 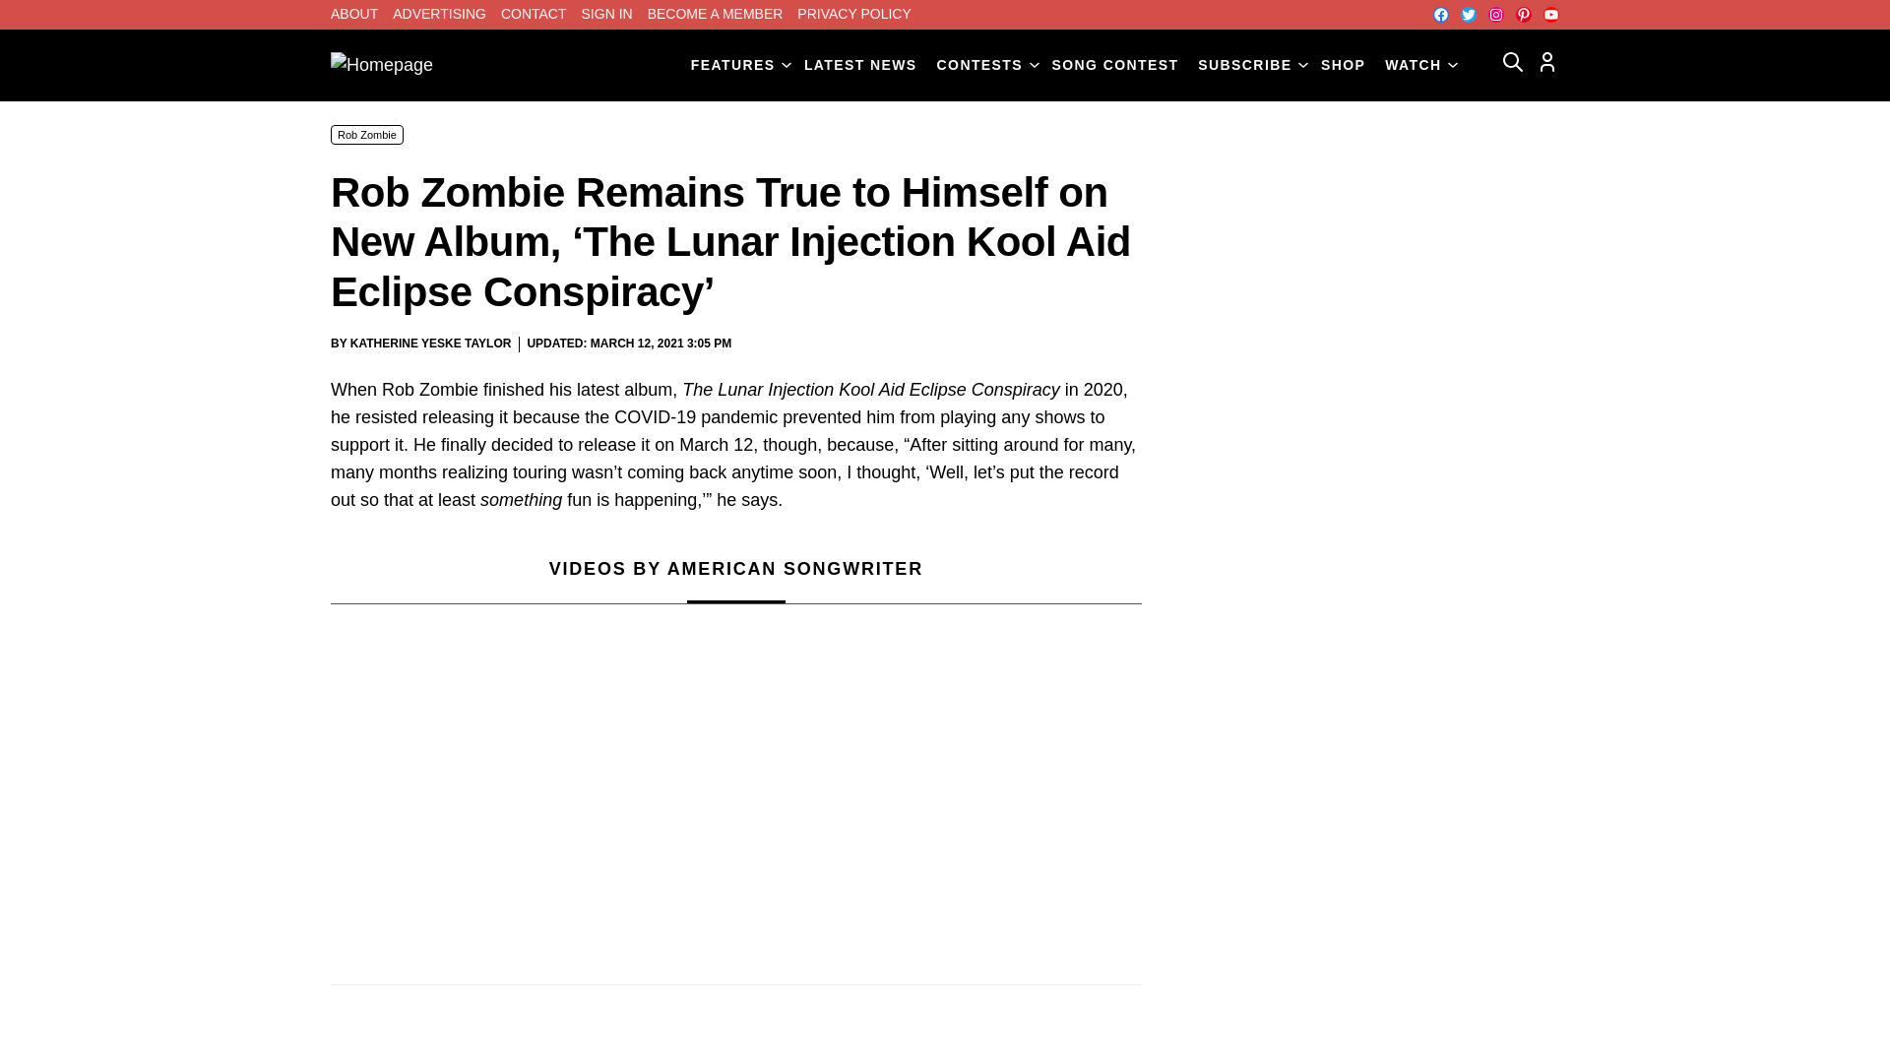 What do you see at coordinates (607, 14) in the screenshot?
I see `SIGN IN` at bounding box center [607, 14].